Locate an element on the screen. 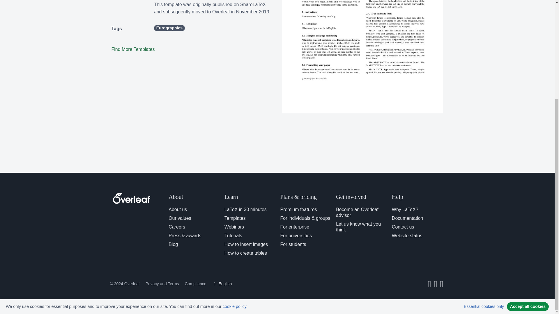 This screenshot has width=559, height=314. Webinars is located at coordinates (234, 227).